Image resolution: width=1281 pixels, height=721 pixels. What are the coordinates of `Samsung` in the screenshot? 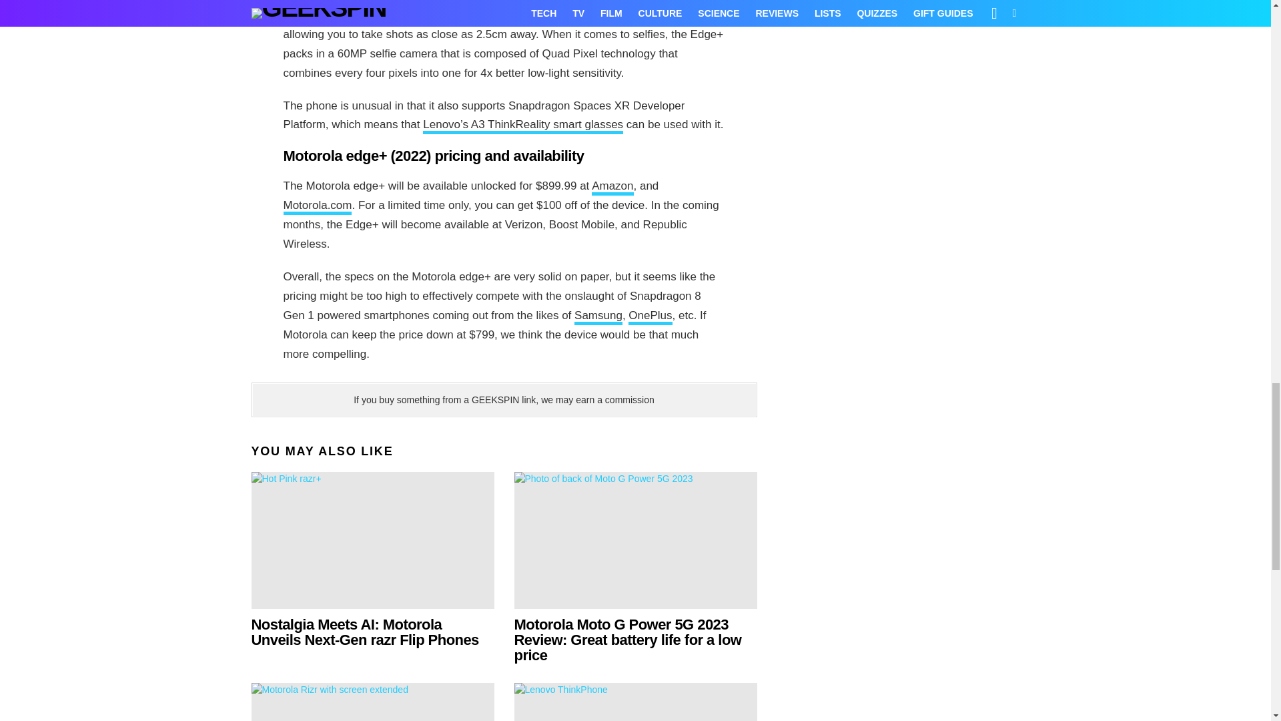 It's located at (598, 317).